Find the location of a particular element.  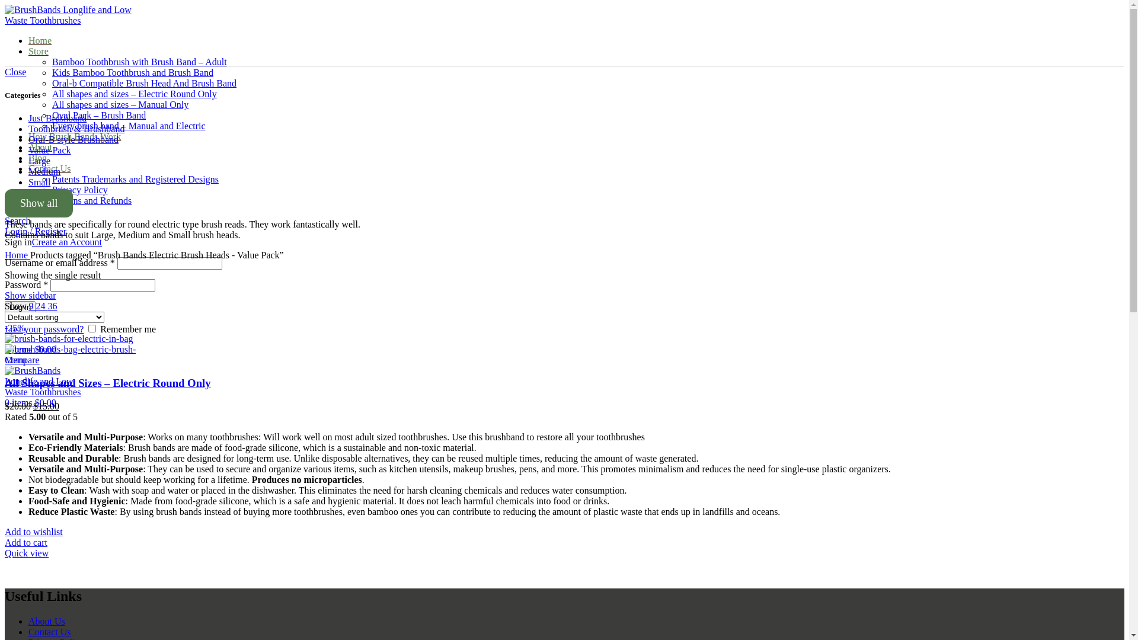

-25% is located at coordinates (564, 333).